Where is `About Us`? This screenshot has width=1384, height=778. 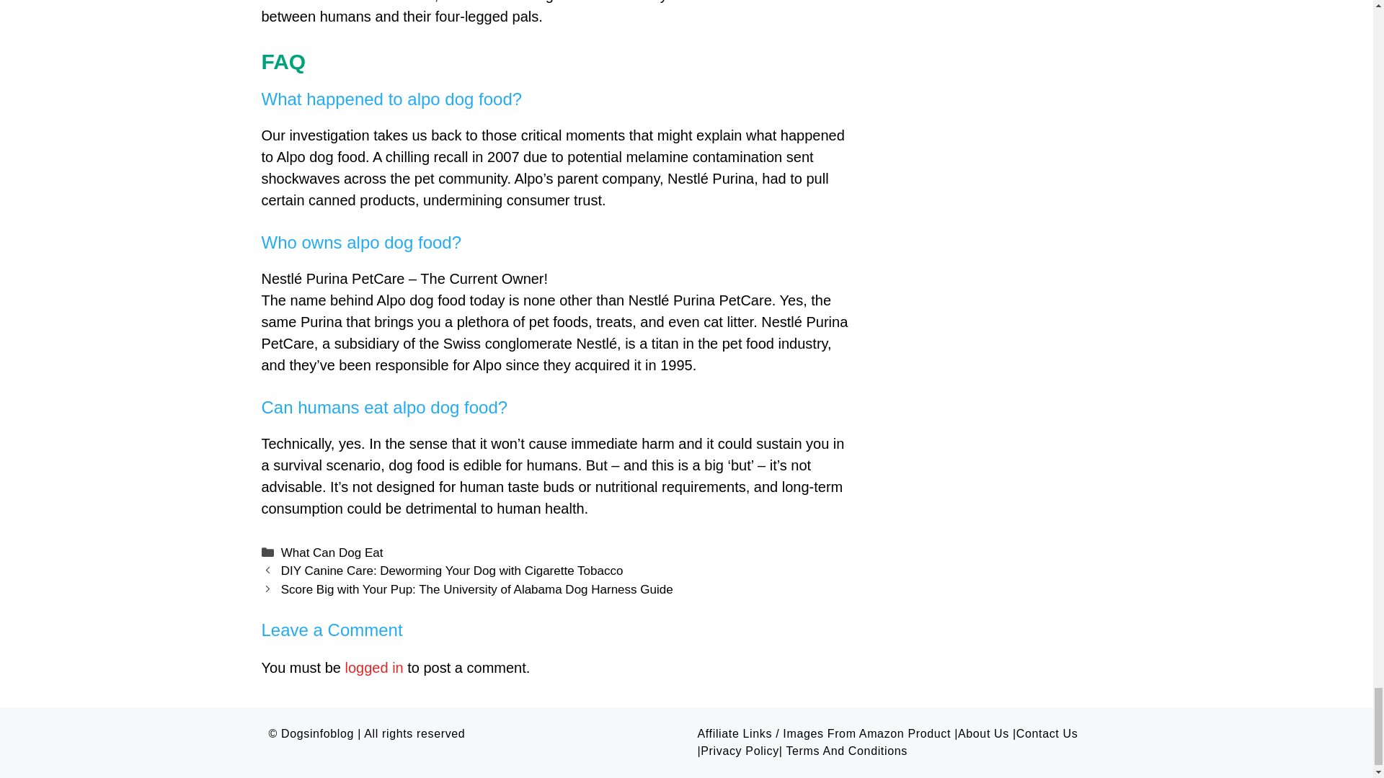 About Us is located at coordinates (983, 733).